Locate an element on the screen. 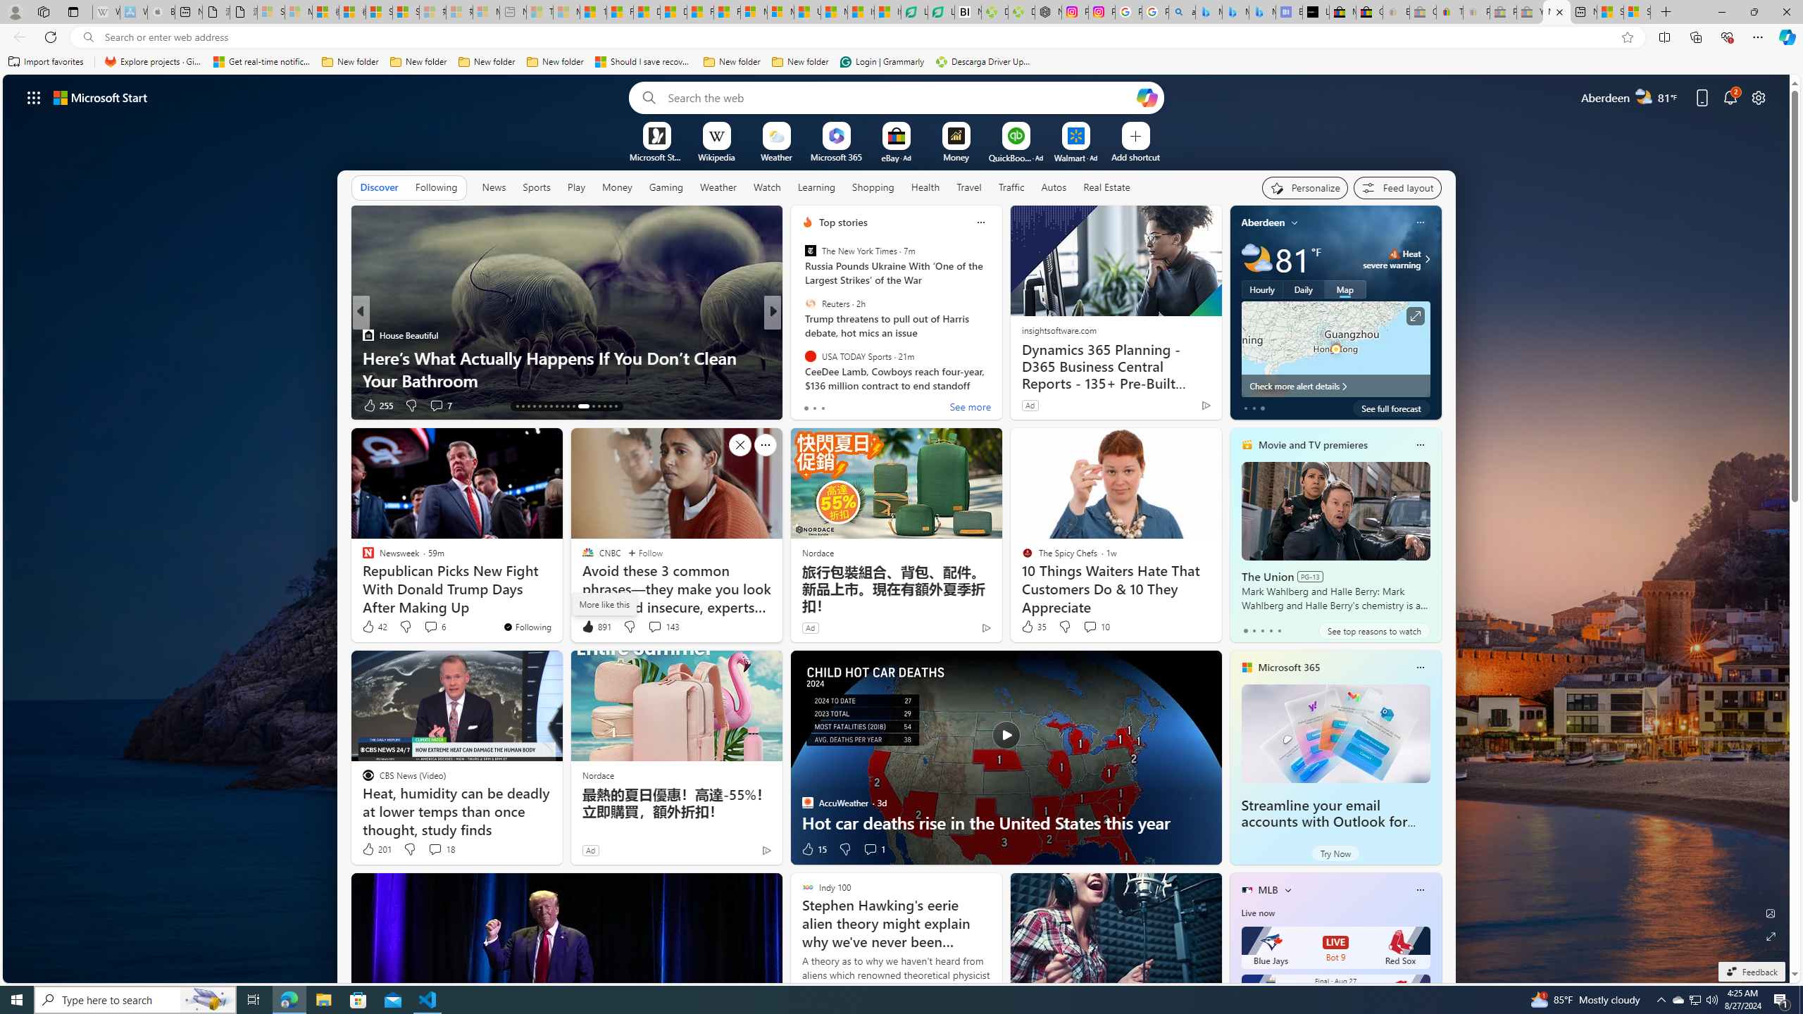  421 Like is located at coordinates (811, 406).